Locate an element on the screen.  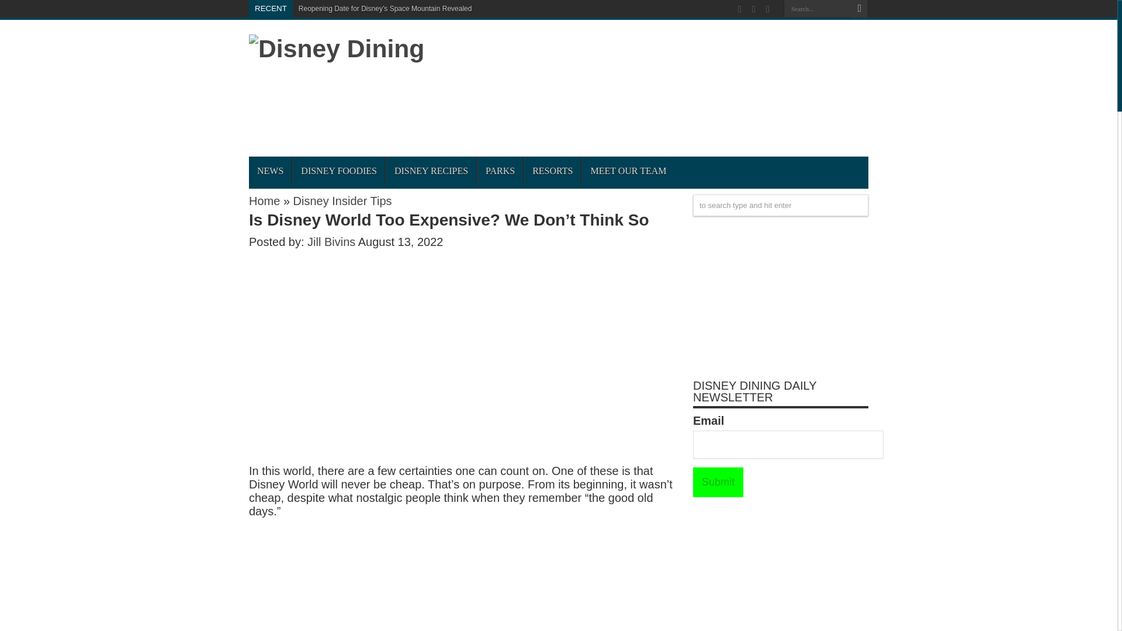
Home is located at coordinates (264, 201).